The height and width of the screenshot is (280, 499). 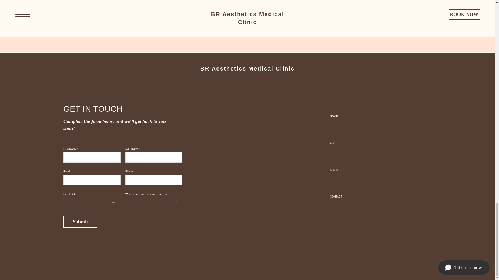 What do you see at coordinates (348, 170) in the screenshot?
I see `SERVICES` at bounding box center [348, 170].